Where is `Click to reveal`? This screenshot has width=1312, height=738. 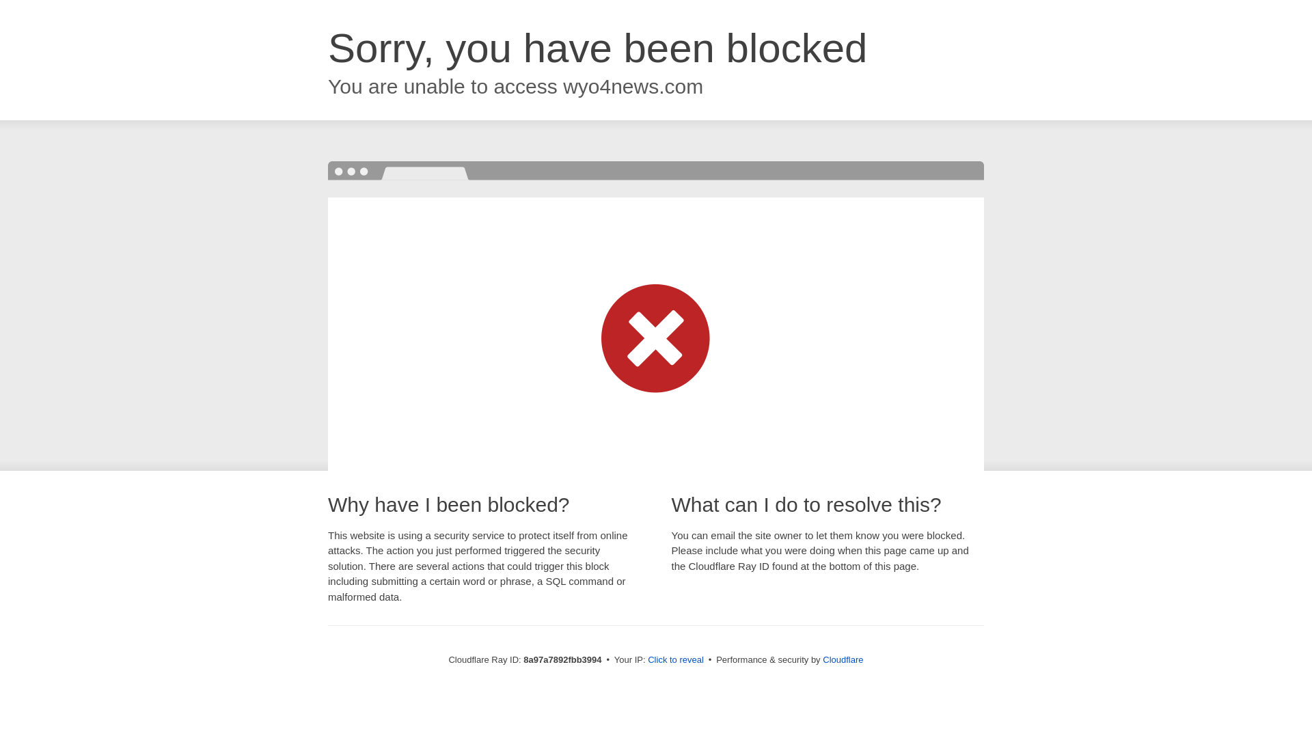 Click to reveal is located at coordinates (675, 660).